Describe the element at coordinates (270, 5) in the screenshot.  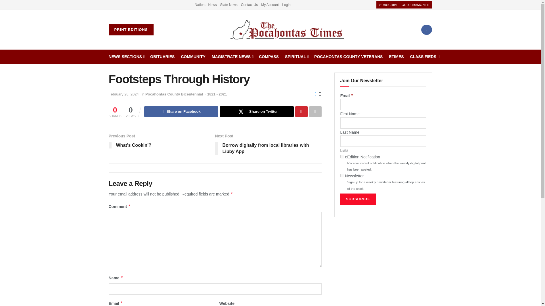
I see `My Account` at that location.